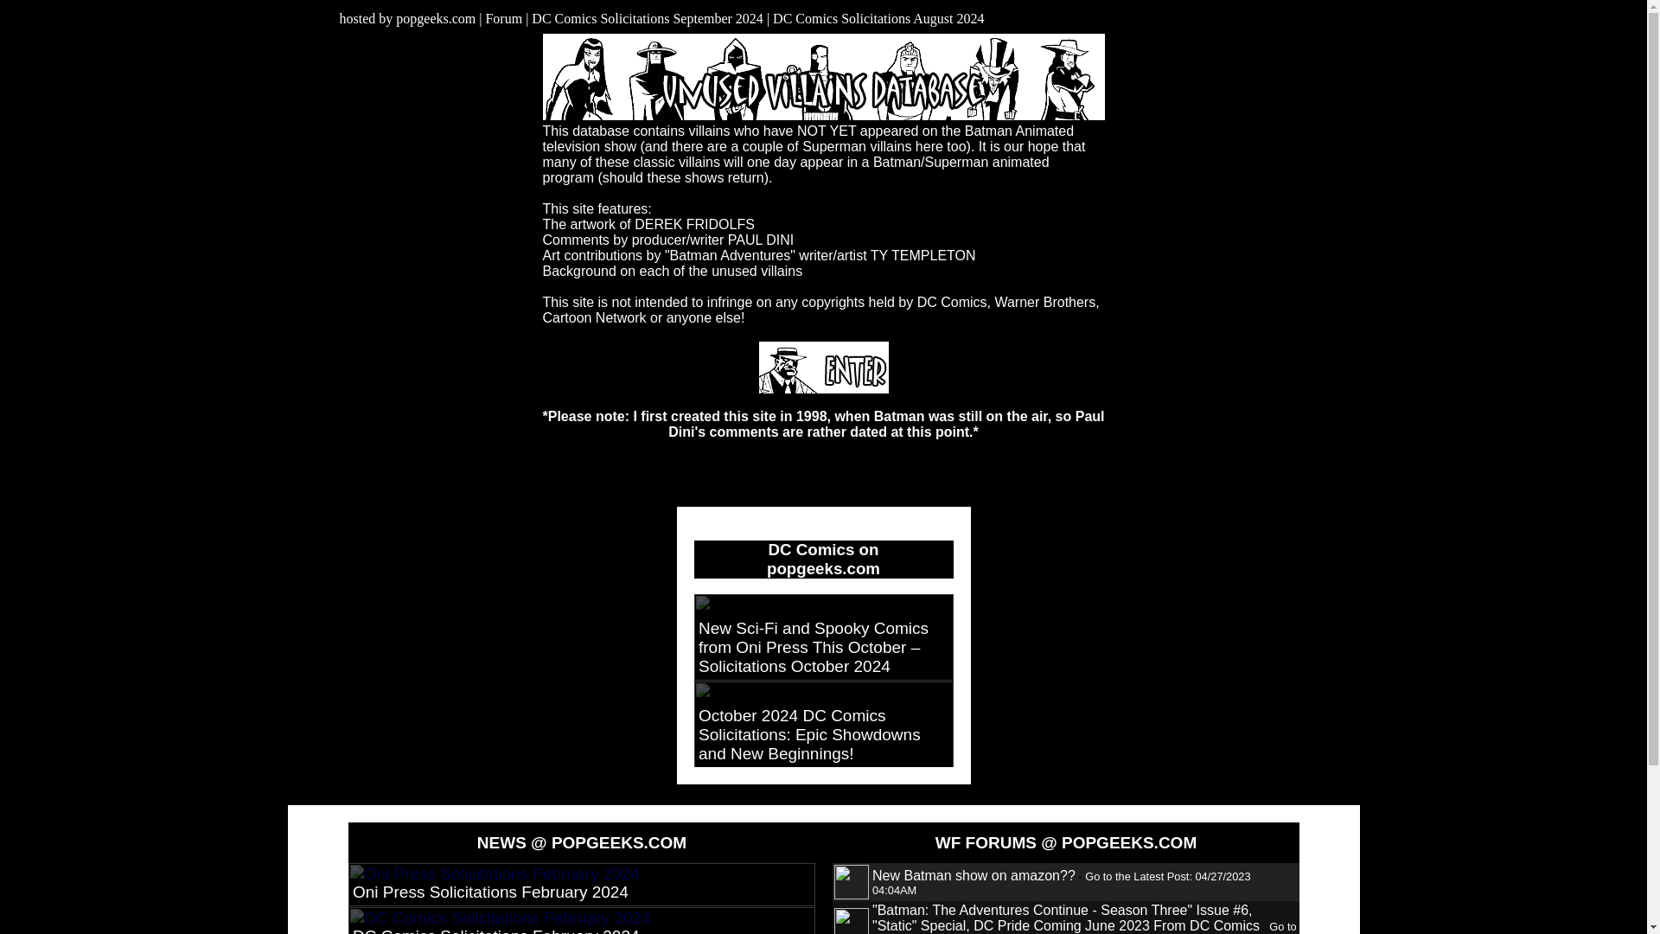 The image size is (1660, 934). What do you see at coordinates (406, 18) in the screenshot?
I see `hosted by popgeeks.com` at bounding box center [406, 18].